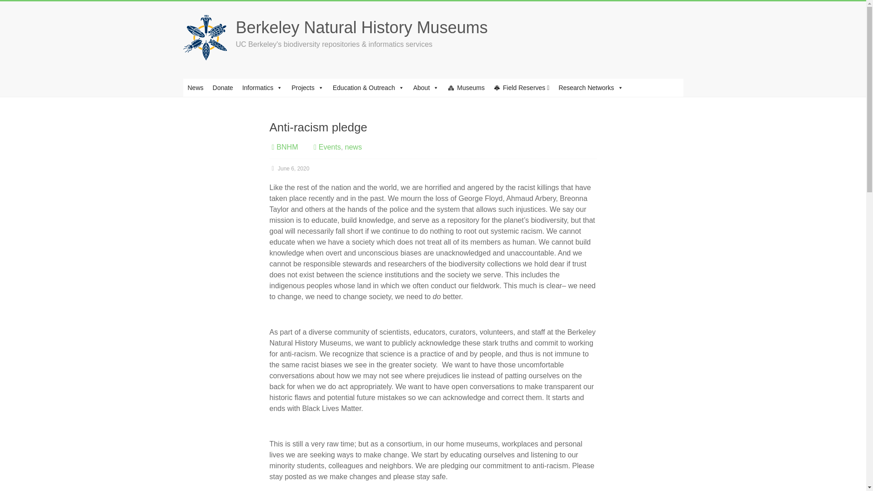  I want to click on Museums, so click(466, 87).